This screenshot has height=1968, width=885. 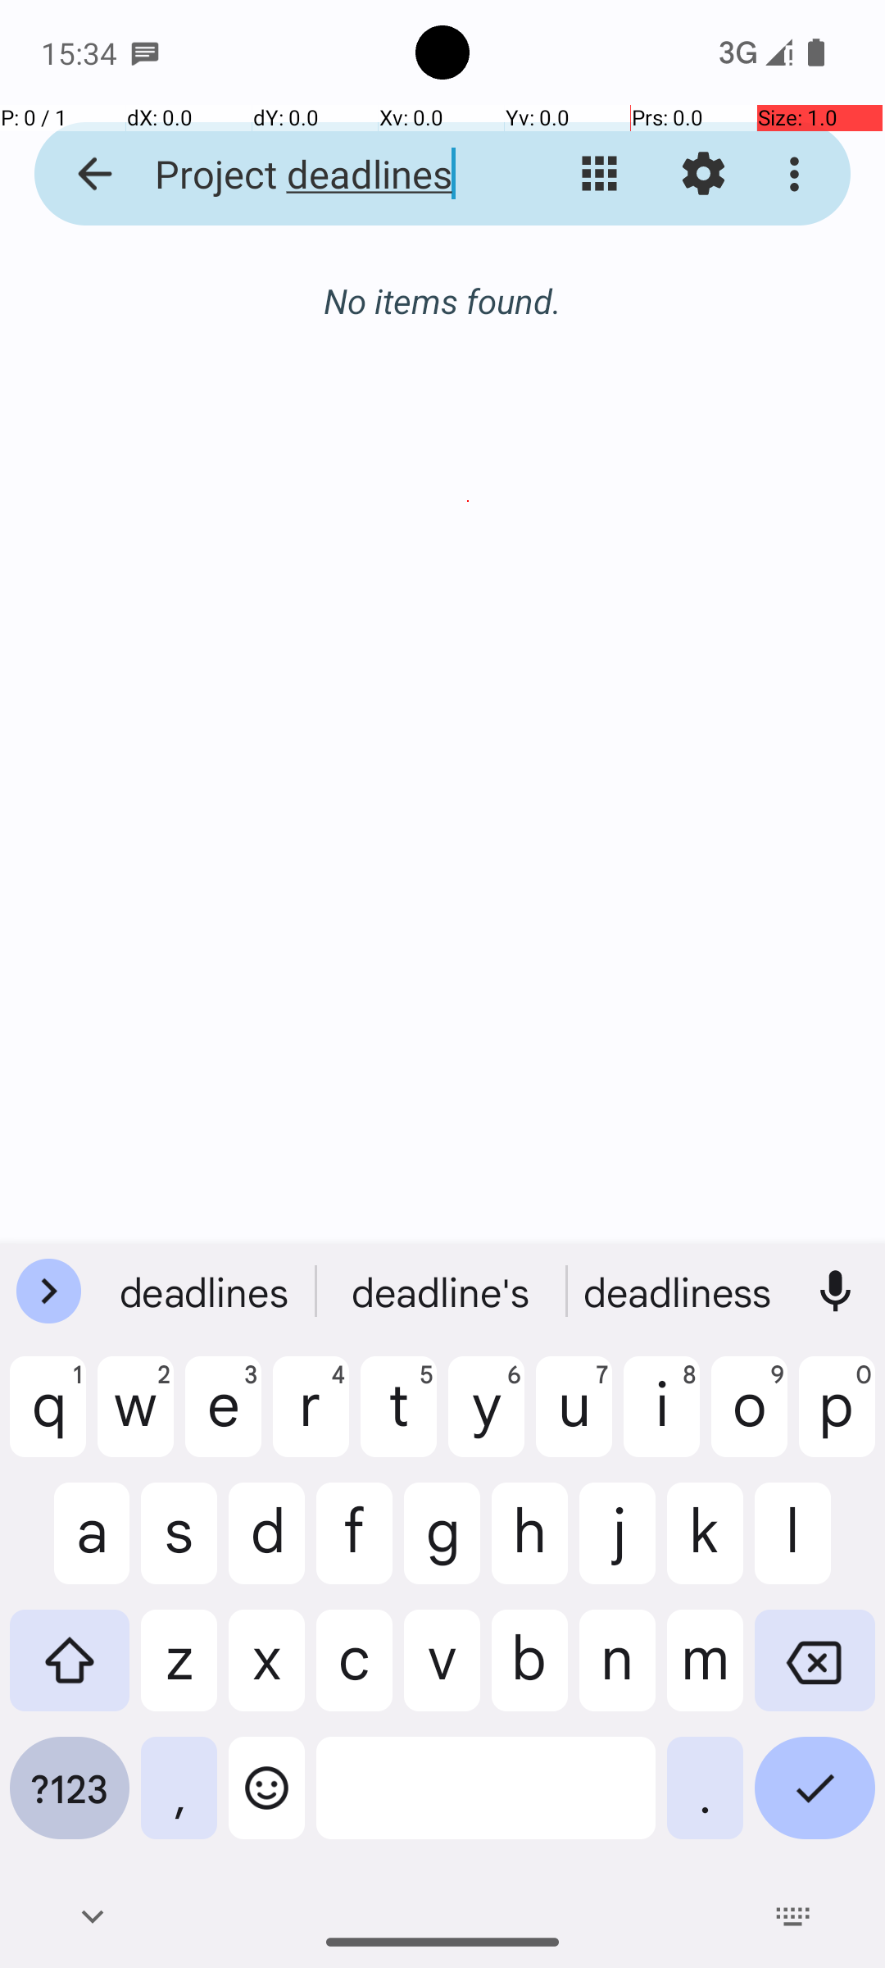 I want to click on 20:37 - 21:37, so click(x=174, y=832).